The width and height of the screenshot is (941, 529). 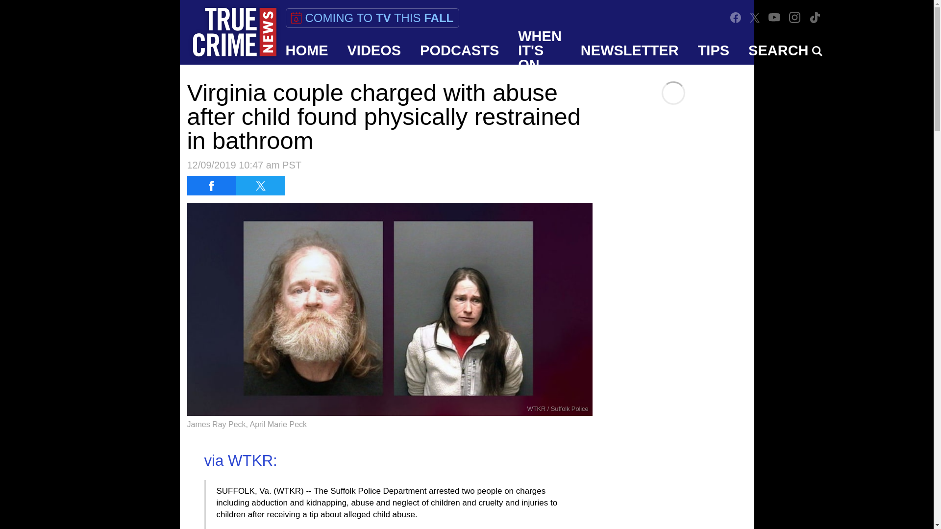 What do you see at coordinates (371, 18) in the screenshot?
I see `COMING TO TV THIS FALL` at bounding box center [371, 18].